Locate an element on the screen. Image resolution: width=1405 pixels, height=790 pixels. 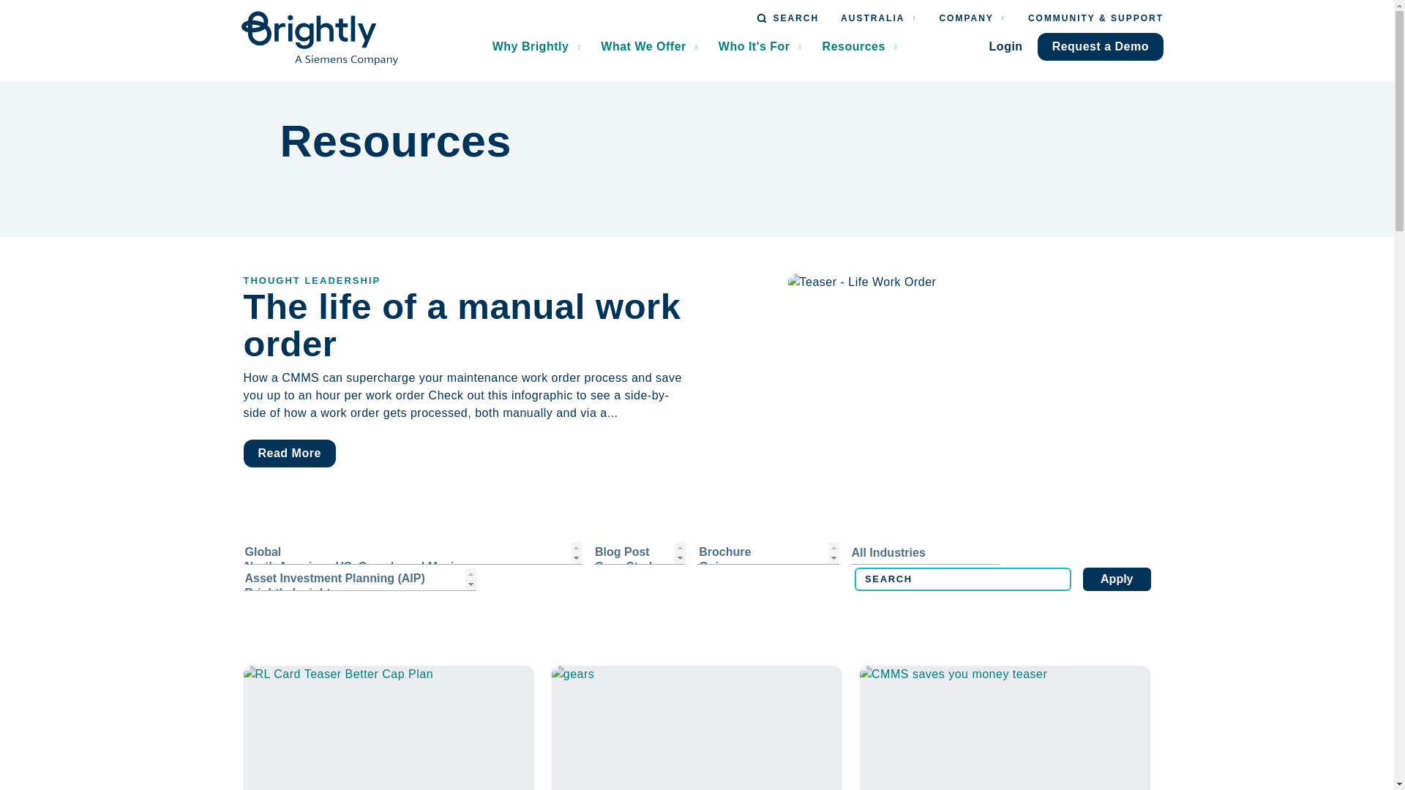
Apply is located at coordinates (1117, 579).